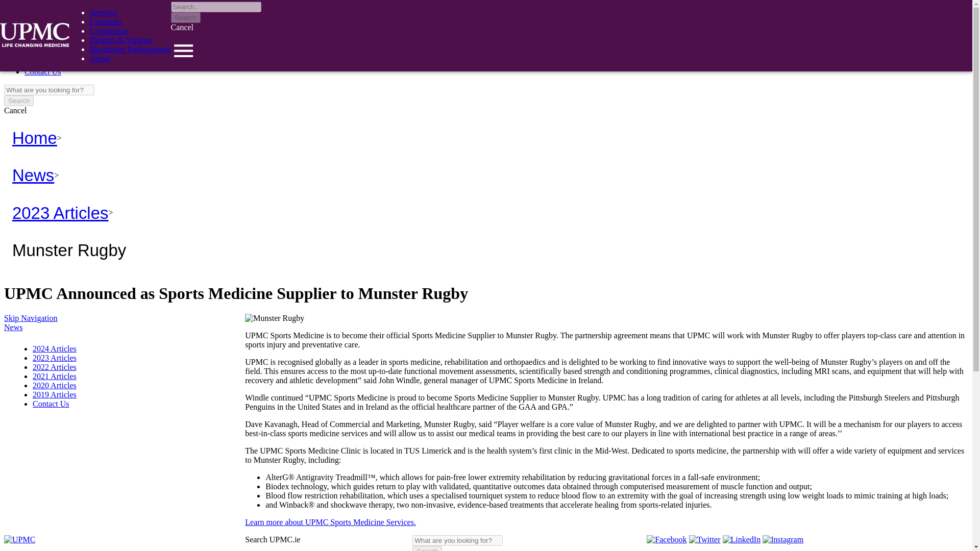 The image size is (980, 551). Describe the element at coordinates (32, 53) in the screenshot. I see `Blog` at that location.